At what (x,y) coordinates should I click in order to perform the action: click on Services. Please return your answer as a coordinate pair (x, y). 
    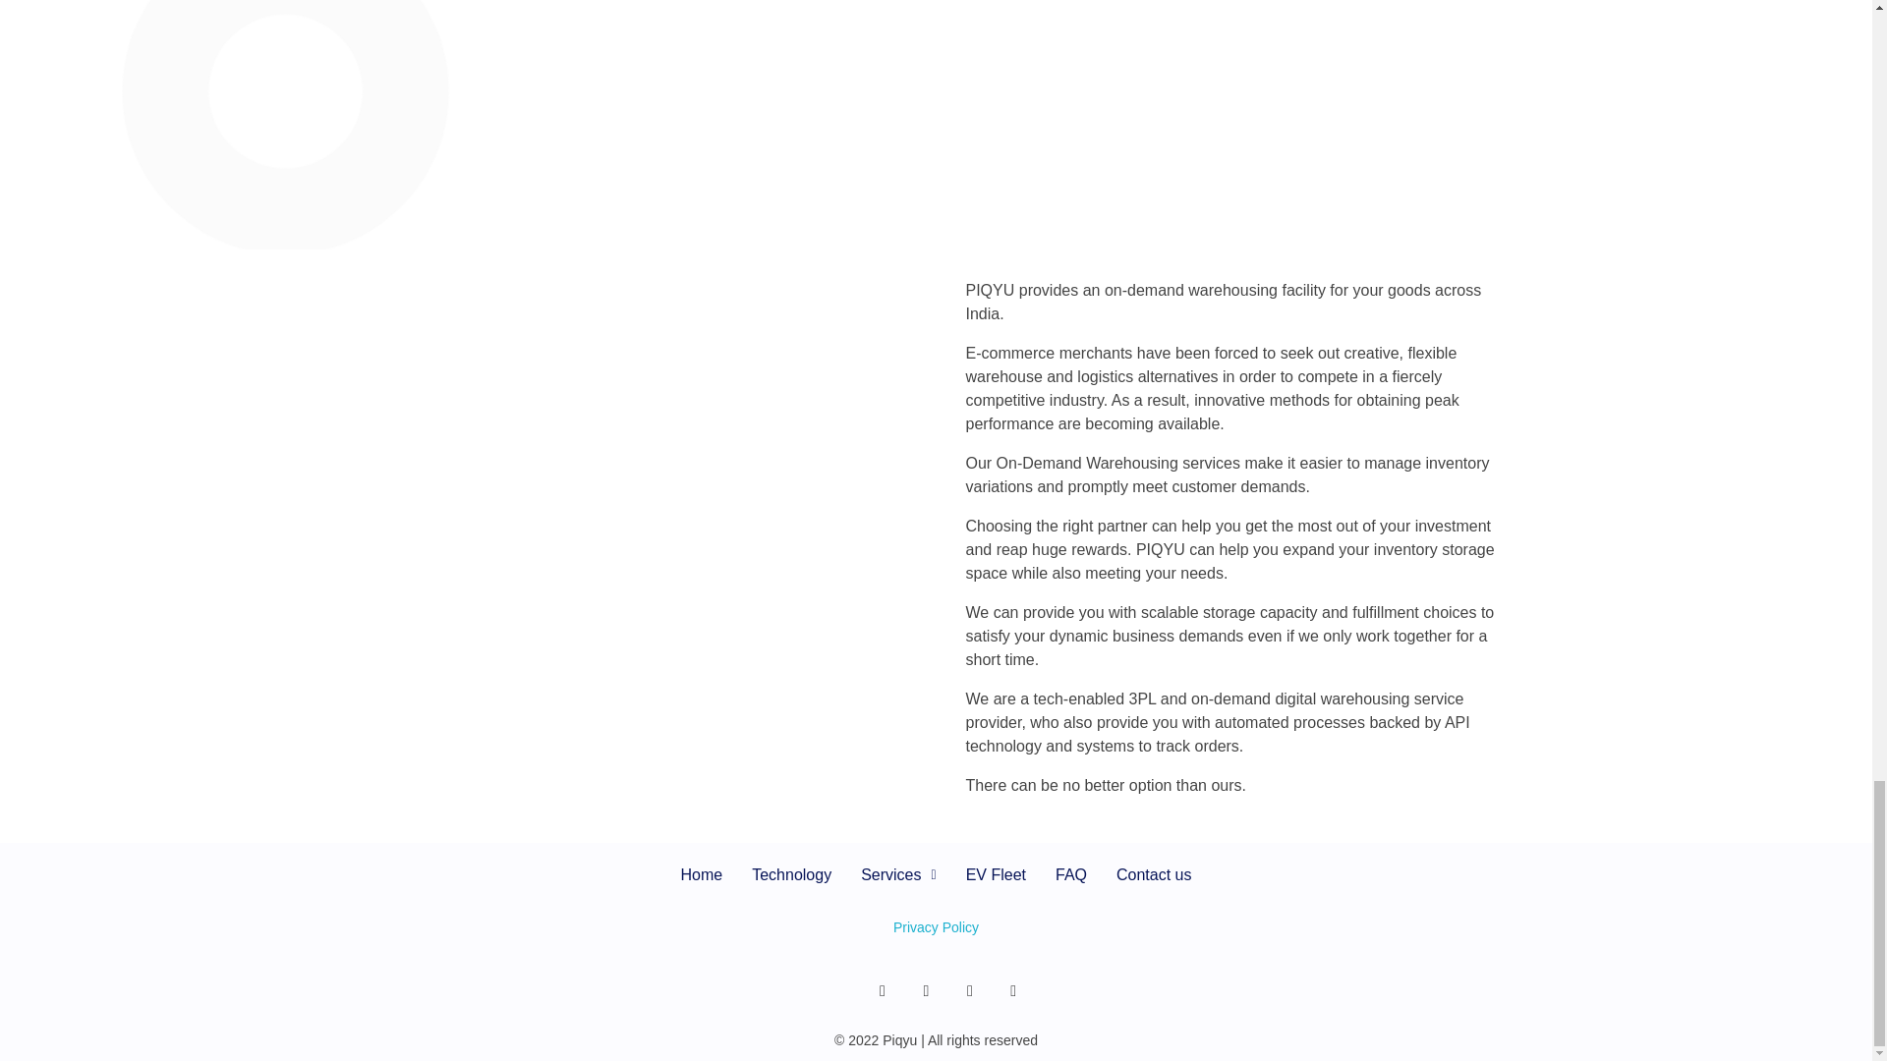
    Looking at the image, I should click on (898, 874).